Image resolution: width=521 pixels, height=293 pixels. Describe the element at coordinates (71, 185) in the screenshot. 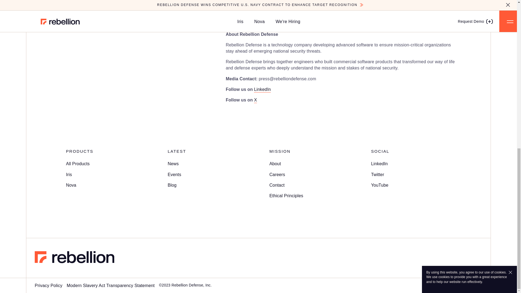

I see `Nova` at that location.